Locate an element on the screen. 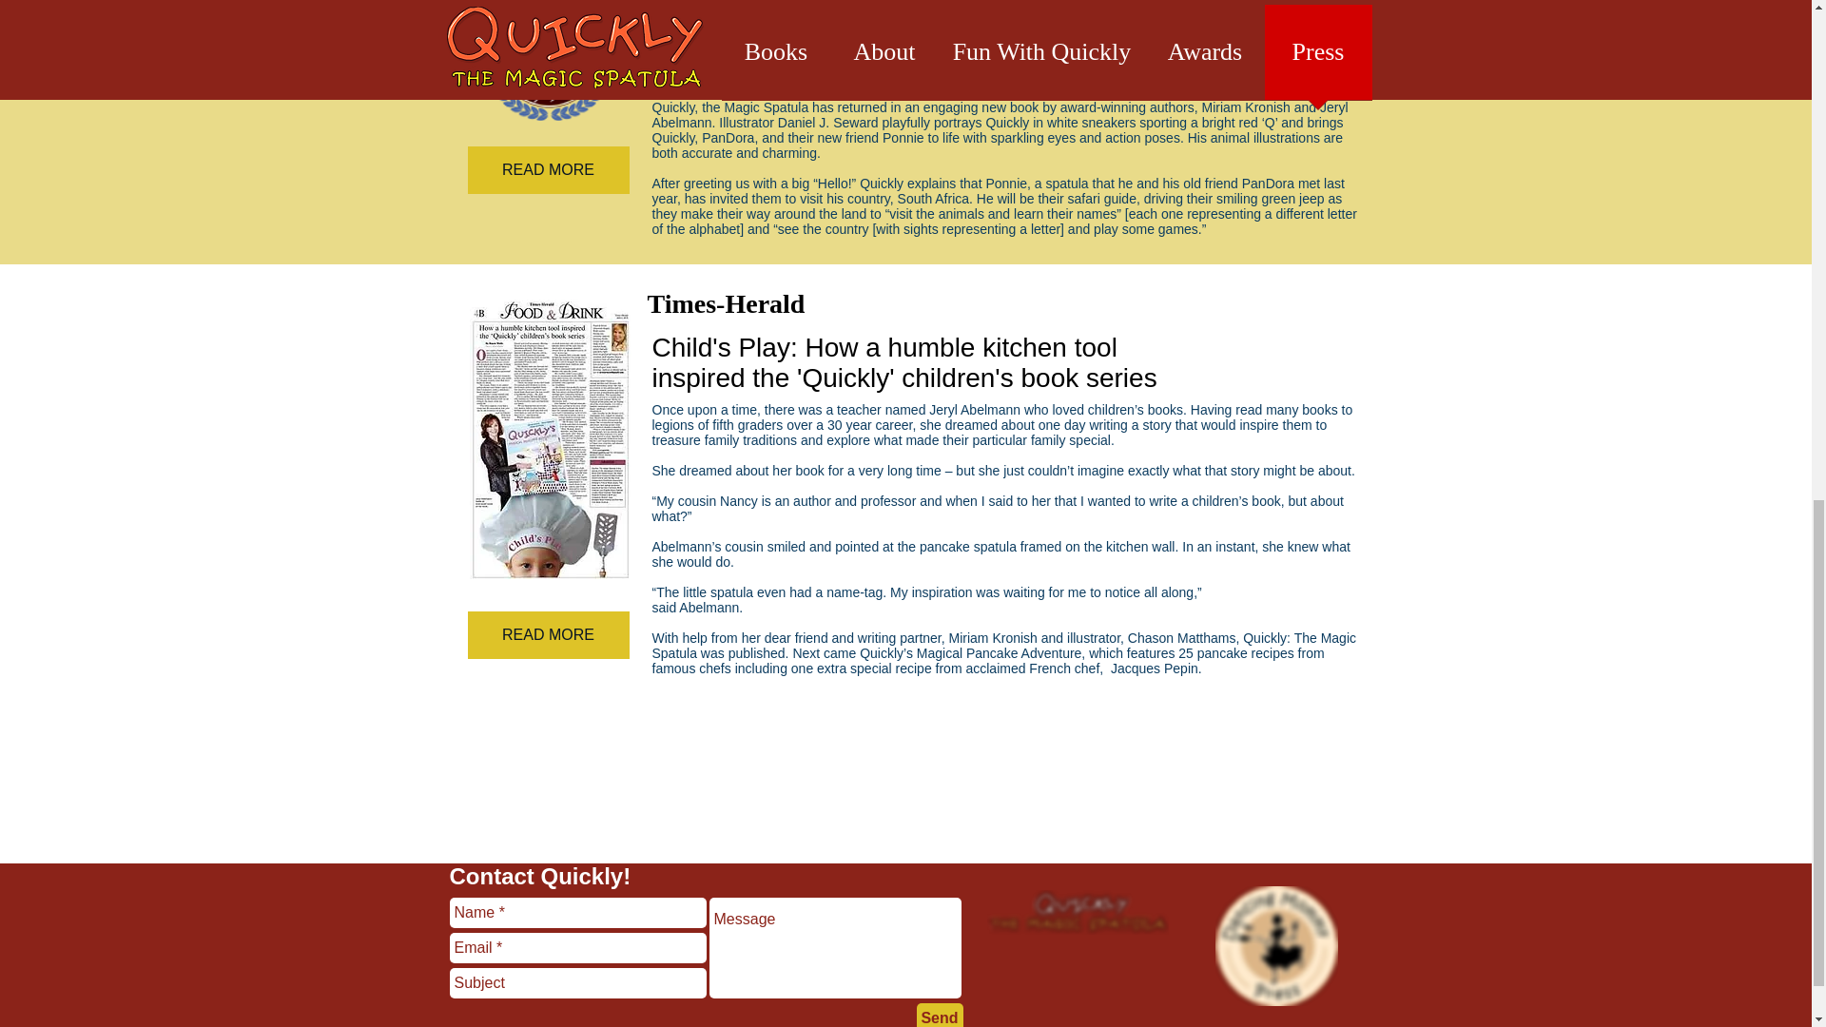 The width and height of the screenshot is (1826, 1027). Send is located at coordinates (940, 1016).